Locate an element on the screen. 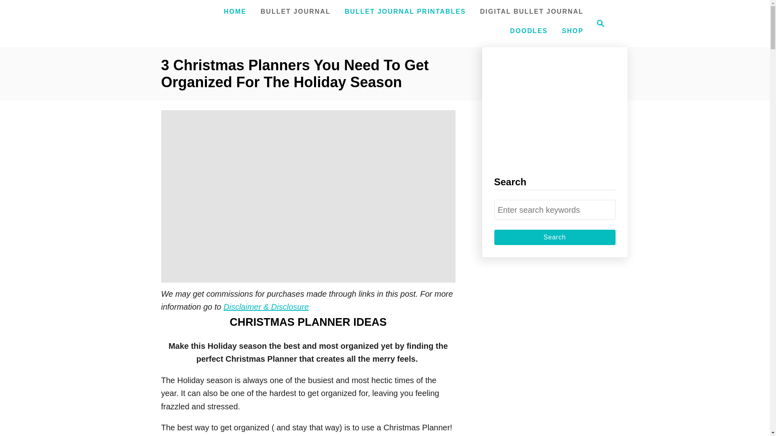 The width and height of the screenshot is (776, 436). DIGITAL BULLET JOURNAL is located at coordinates (532, 11).